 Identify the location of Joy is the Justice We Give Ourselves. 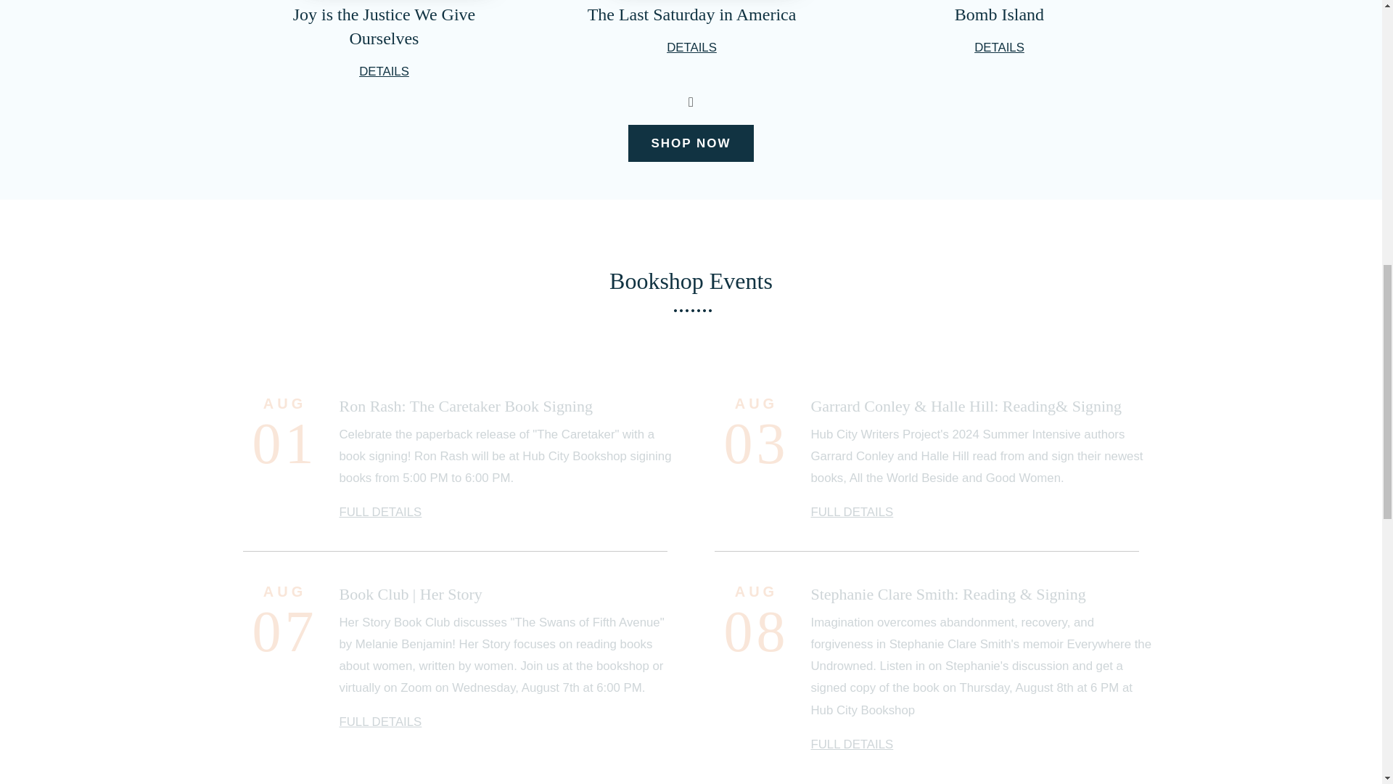
(383, 26).